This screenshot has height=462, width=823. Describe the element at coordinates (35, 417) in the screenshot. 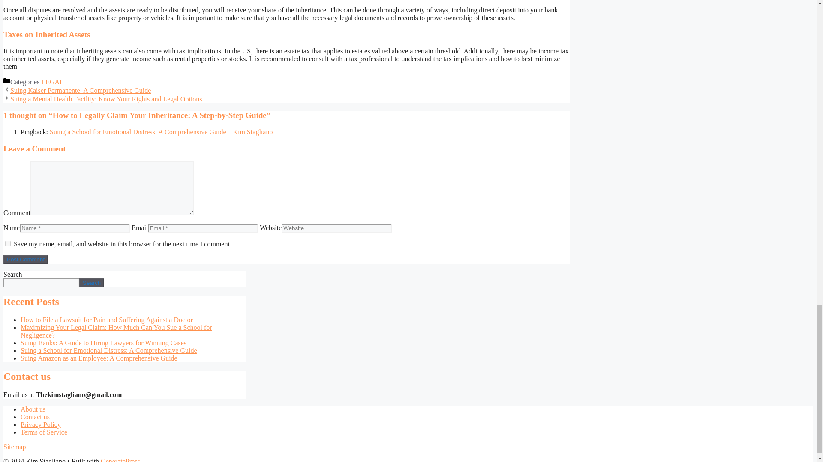

I see `Contact us` at that location.